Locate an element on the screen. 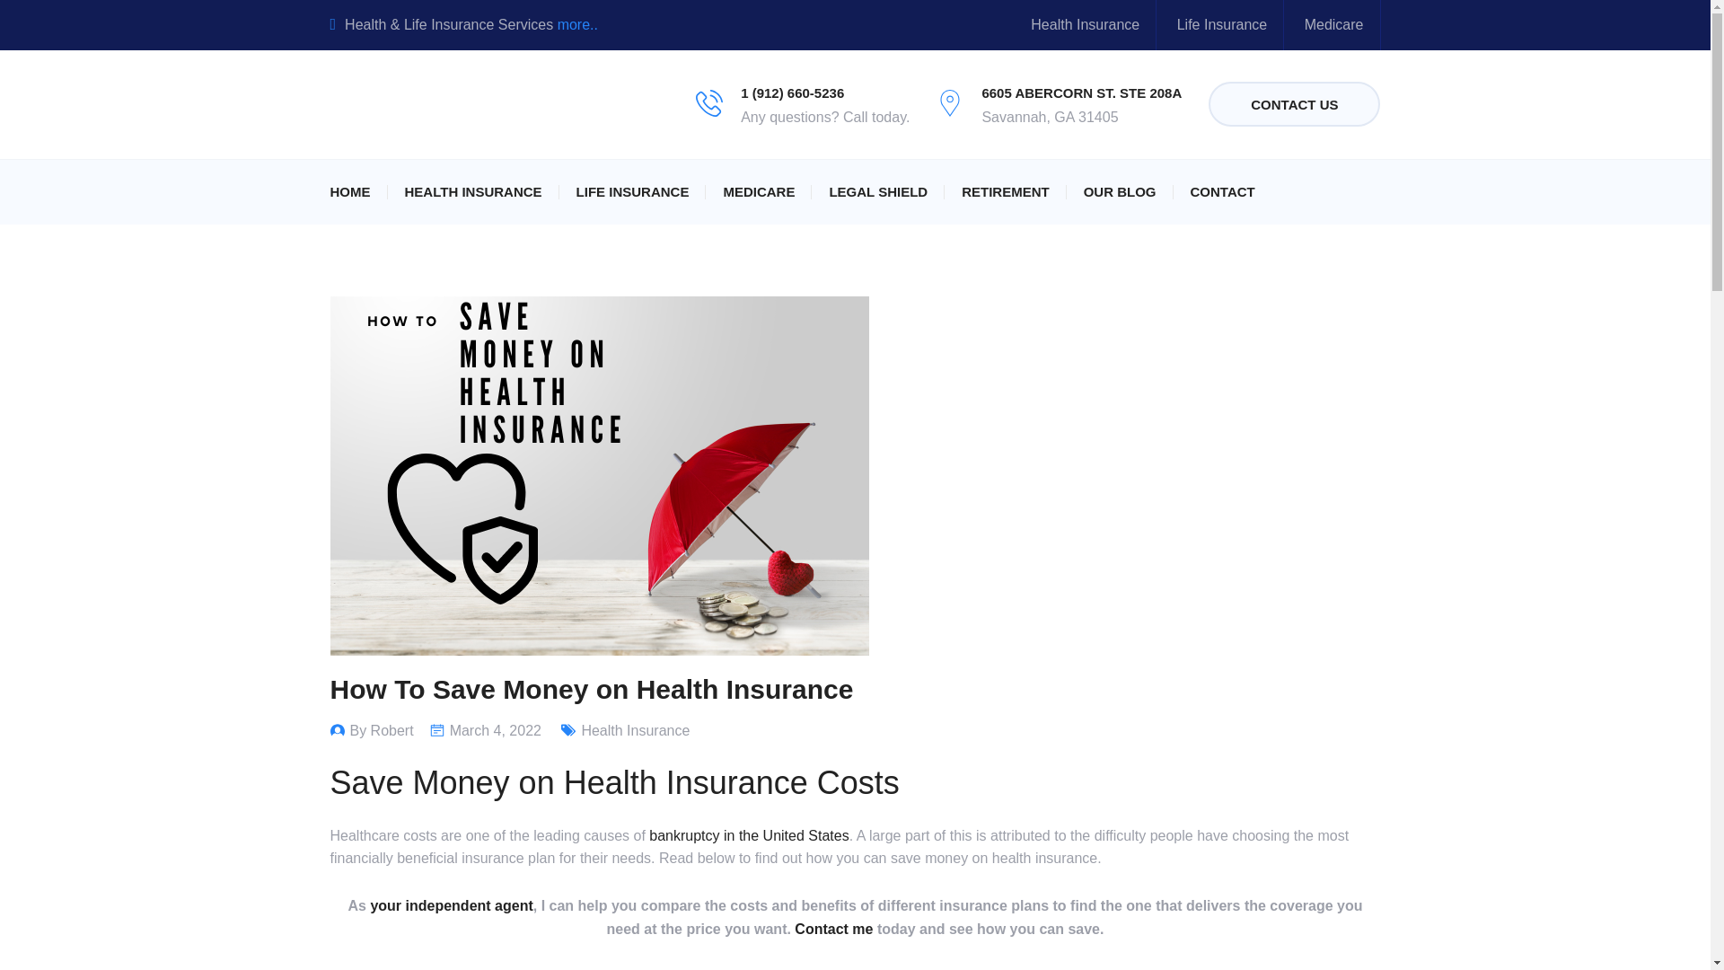 This screenshot has height=970, width=1724. March 4, 2022 is located at coordinates (496, 729).